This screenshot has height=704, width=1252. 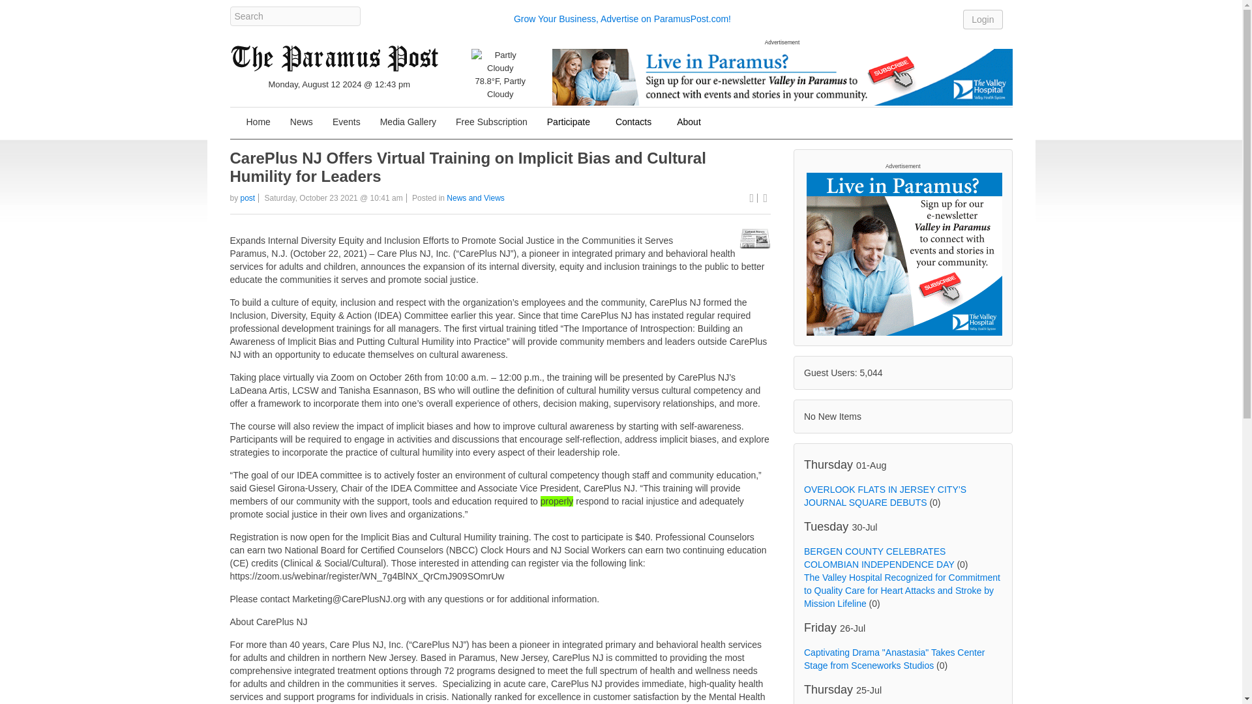 What do you see at coordinates (491, 123) in the screenshot?
I see `Free Subscription` at bounding box center [491, 123].